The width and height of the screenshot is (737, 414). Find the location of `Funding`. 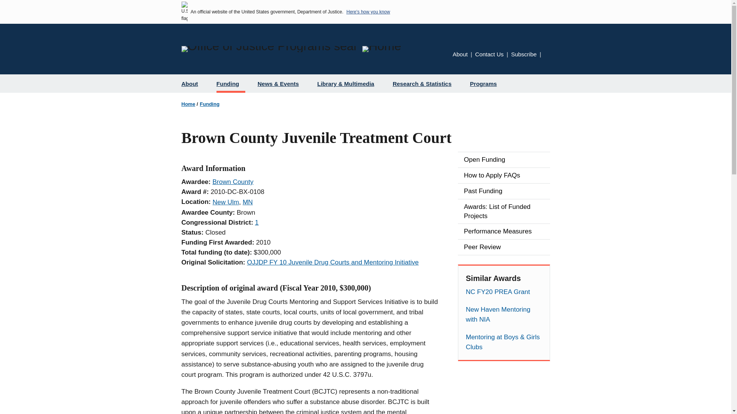

Funding is located at coordinates (210, 103).